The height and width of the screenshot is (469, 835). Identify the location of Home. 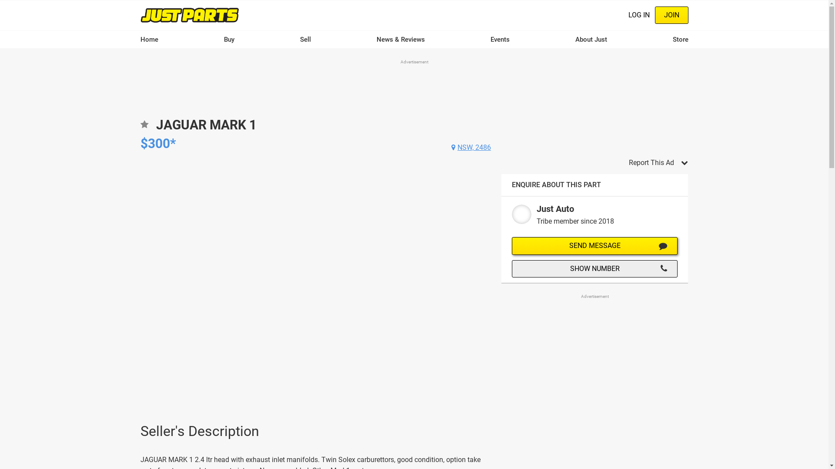
(149, 40).